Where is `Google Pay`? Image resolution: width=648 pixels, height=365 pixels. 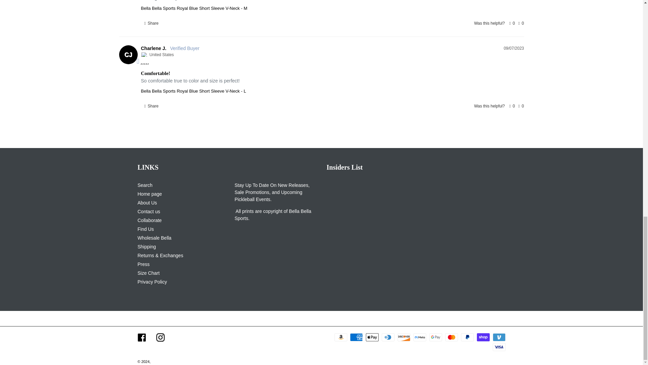 Google Pay is located at coordinates (435, 337).